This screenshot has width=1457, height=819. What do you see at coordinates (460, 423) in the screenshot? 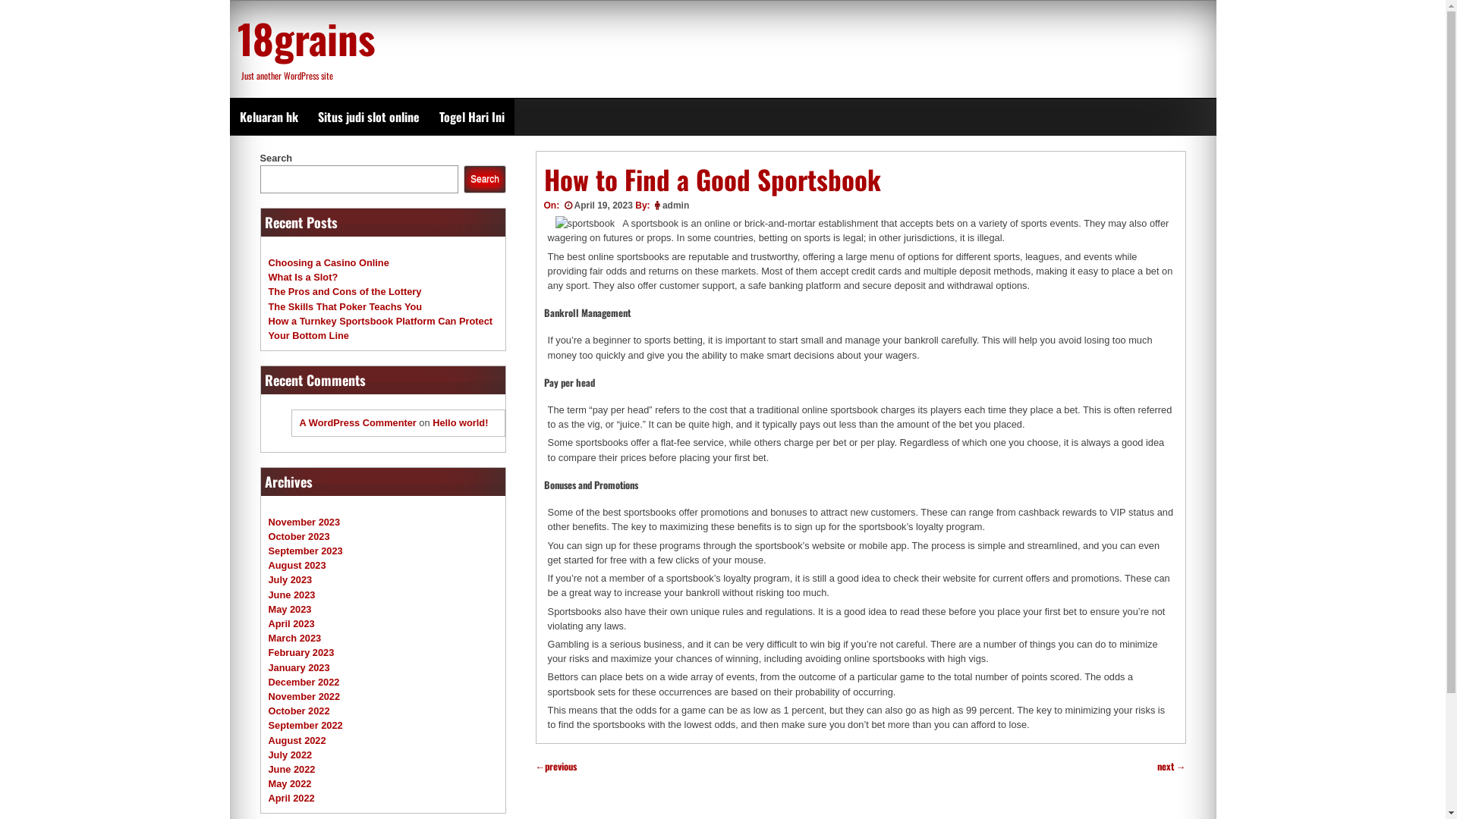
I see `Hello world!` at bounding box center [460, 423].